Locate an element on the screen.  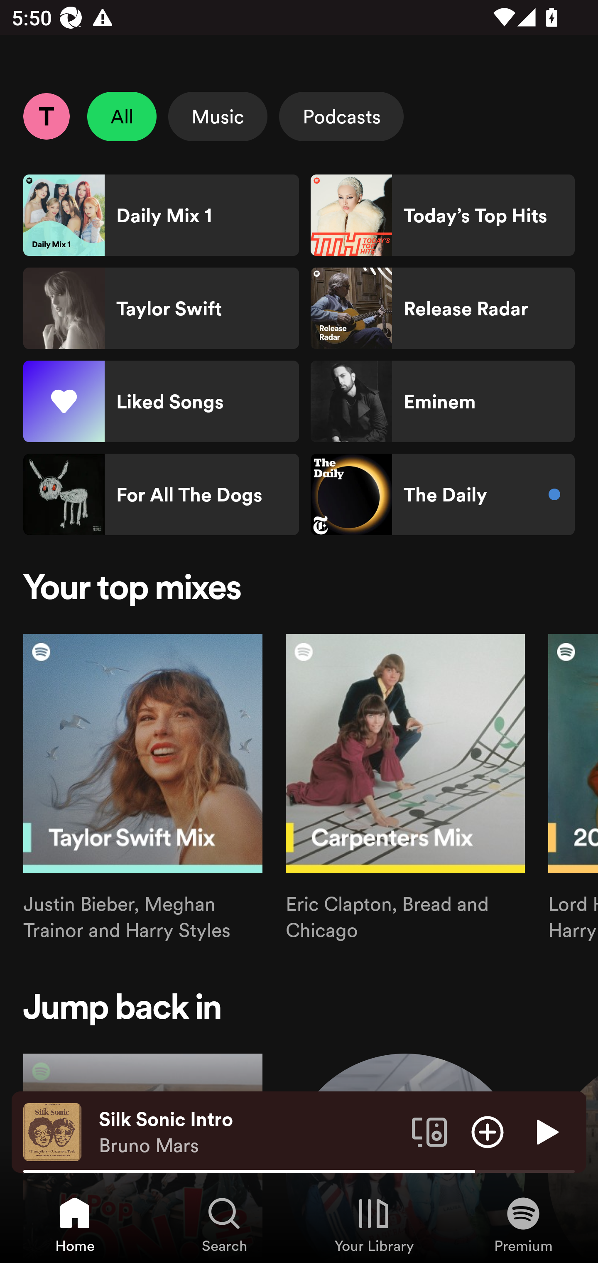
All Unselect All is located at coordinates (122, 116).